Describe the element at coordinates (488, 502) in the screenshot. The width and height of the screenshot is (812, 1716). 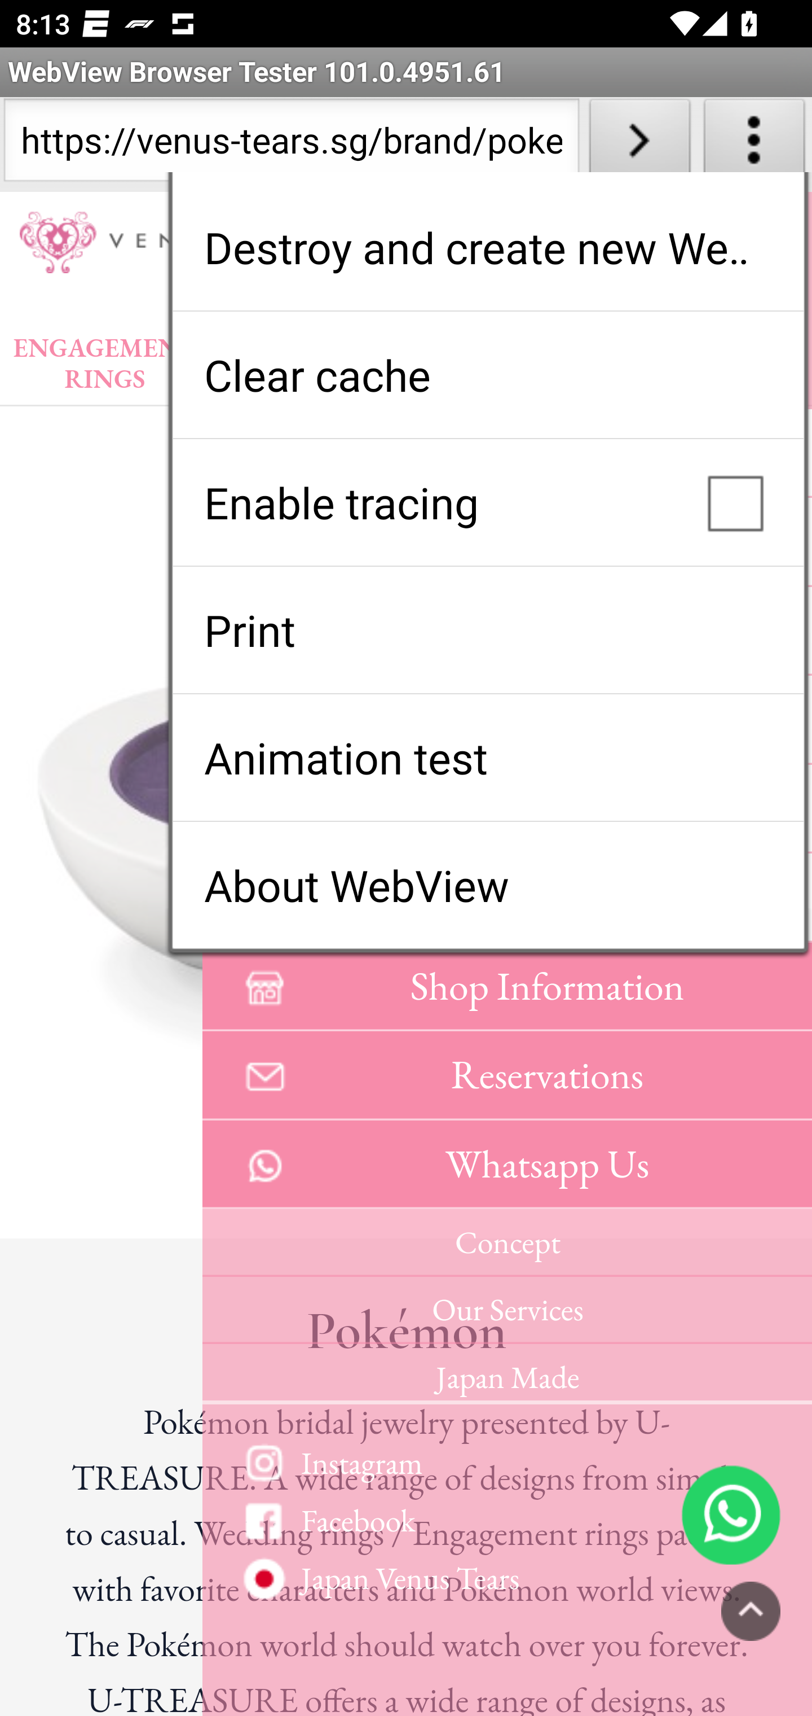
I see `Enable tracing` at that location.